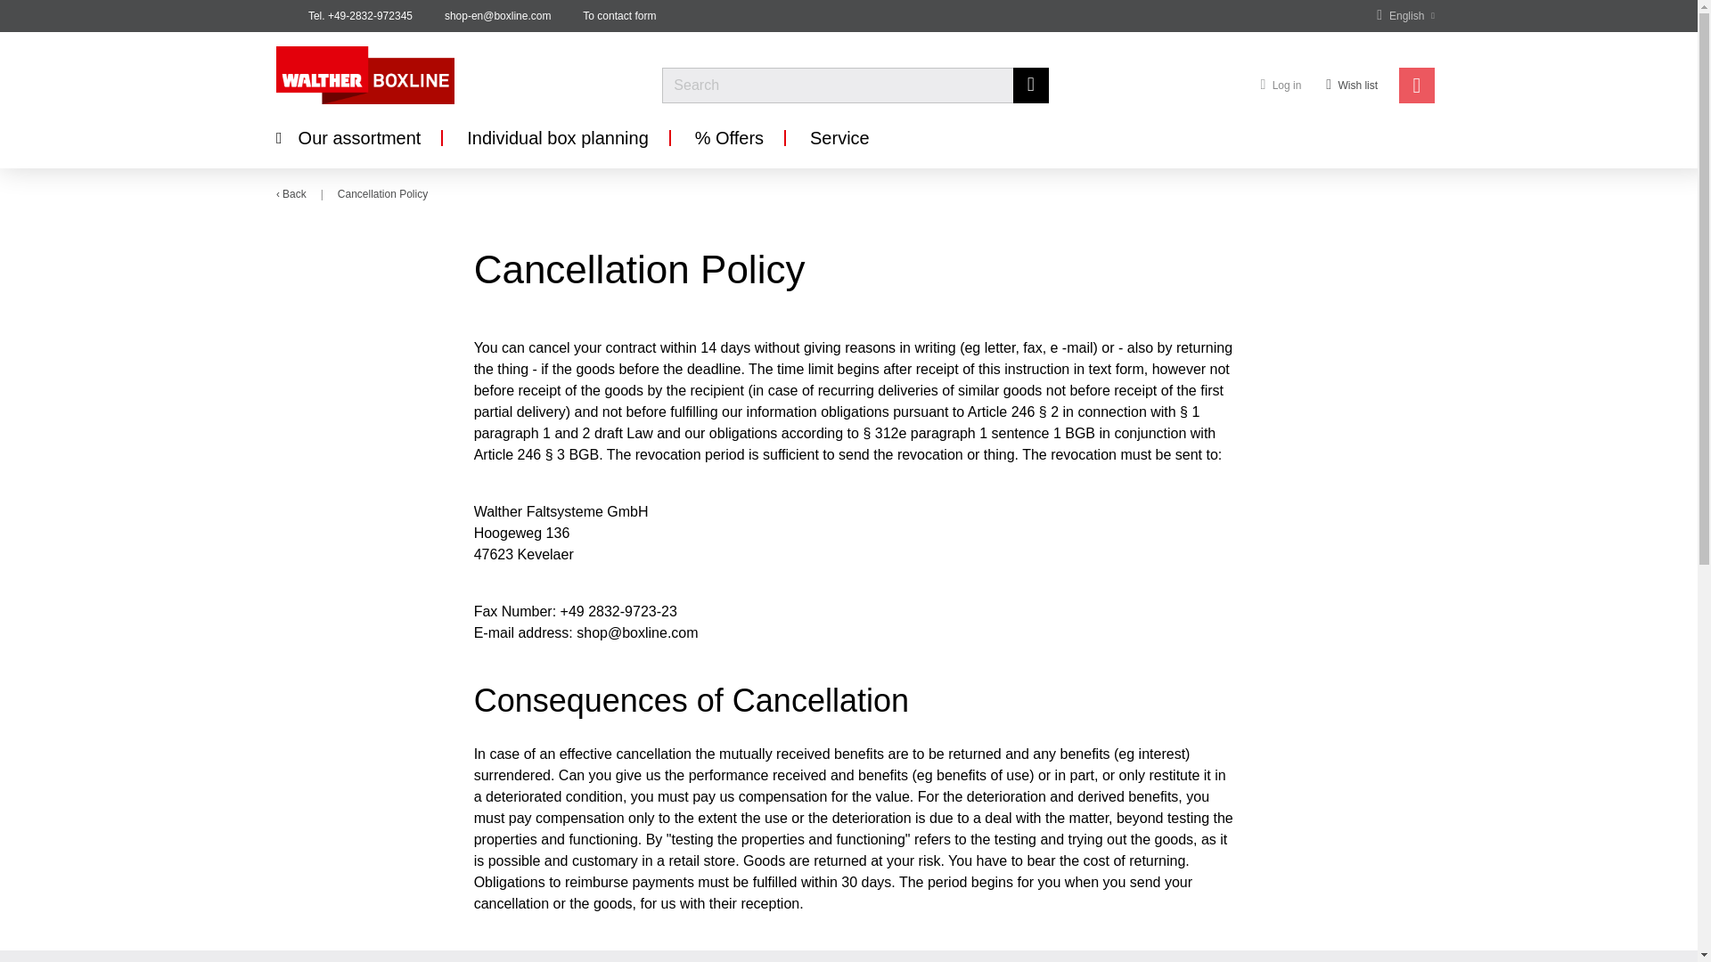 Image resolution: width=1711 pixels, height=962 pixels. I want to click on Search, so click(1030, 85).